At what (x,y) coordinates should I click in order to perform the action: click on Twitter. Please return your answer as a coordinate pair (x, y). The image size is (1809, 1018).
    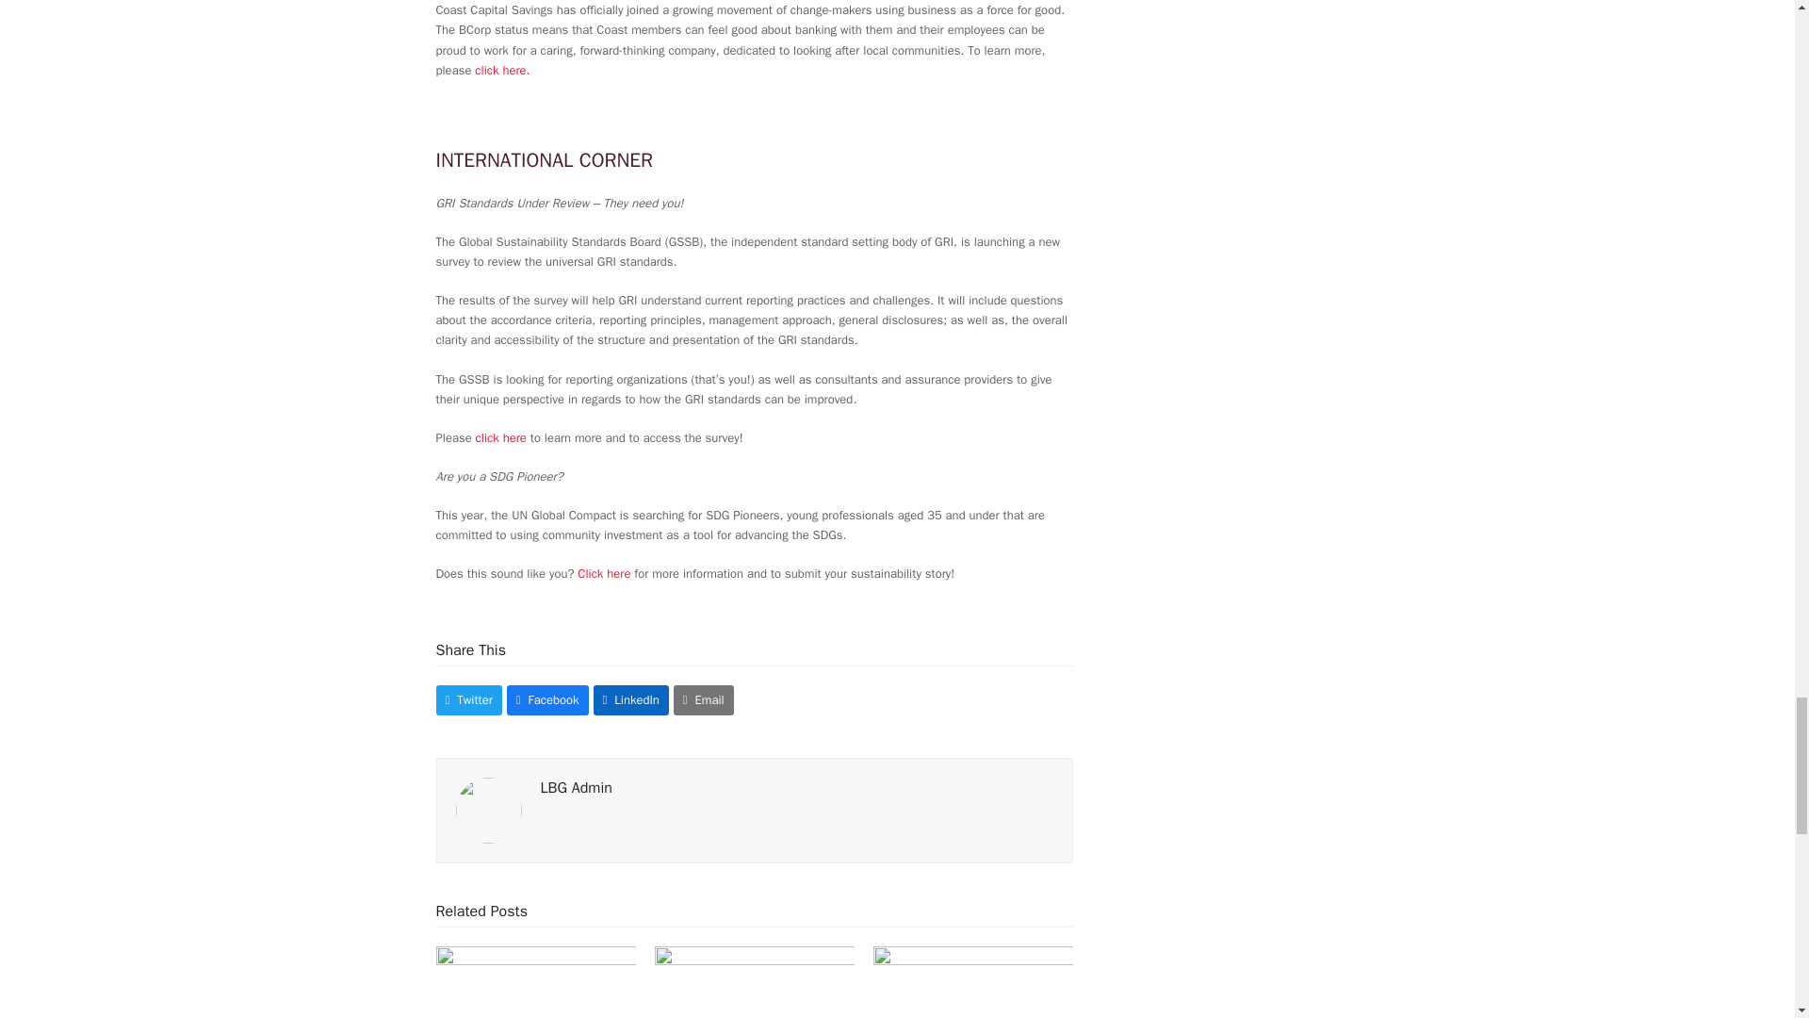
    Looking at the image, I should click on (467, 699).